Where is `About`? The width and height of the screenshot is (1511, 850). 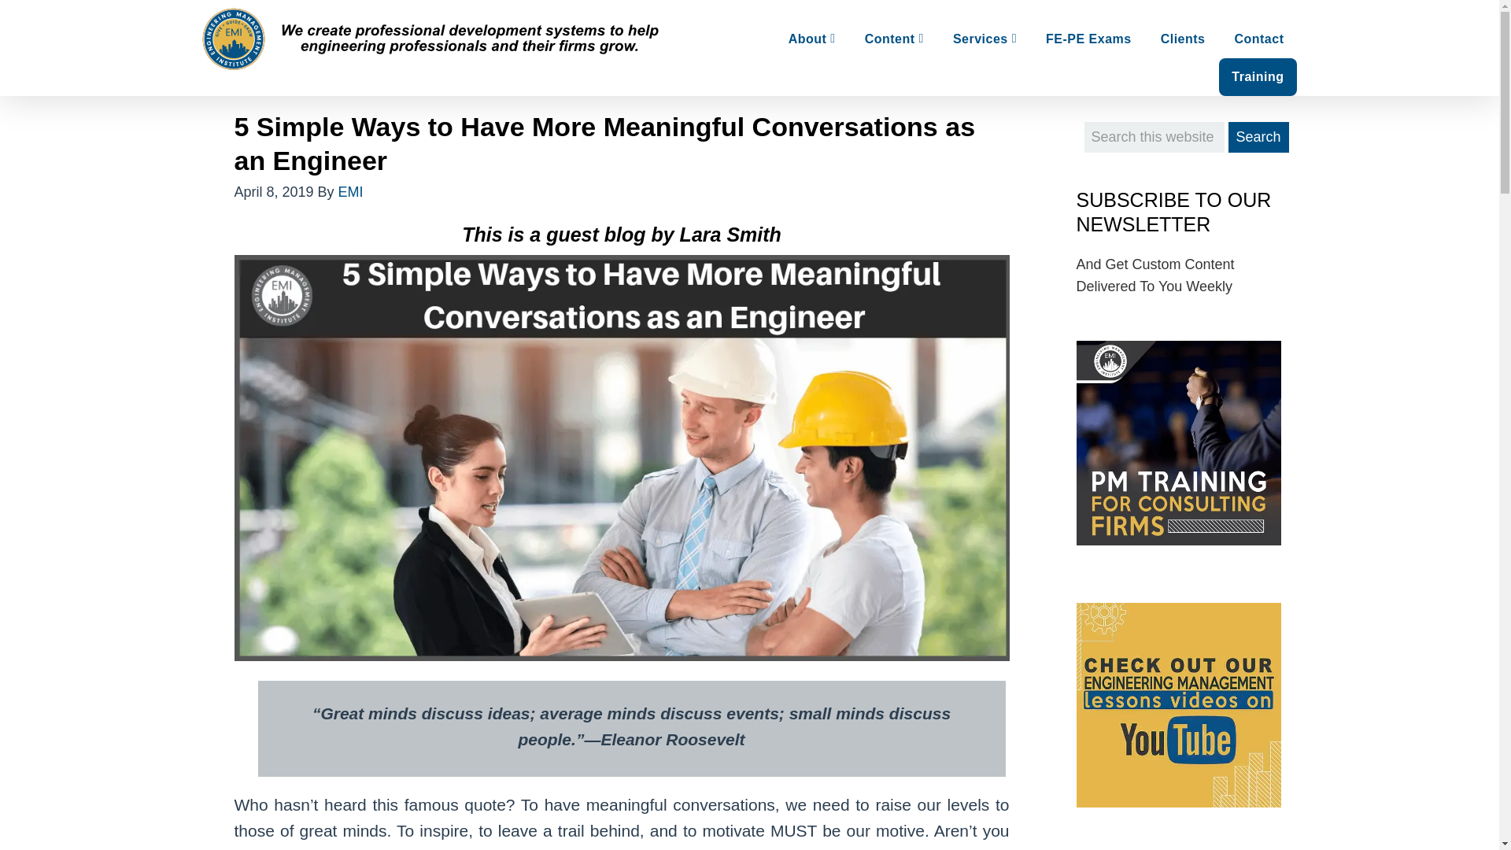 About is located at coordinates (812, 39).